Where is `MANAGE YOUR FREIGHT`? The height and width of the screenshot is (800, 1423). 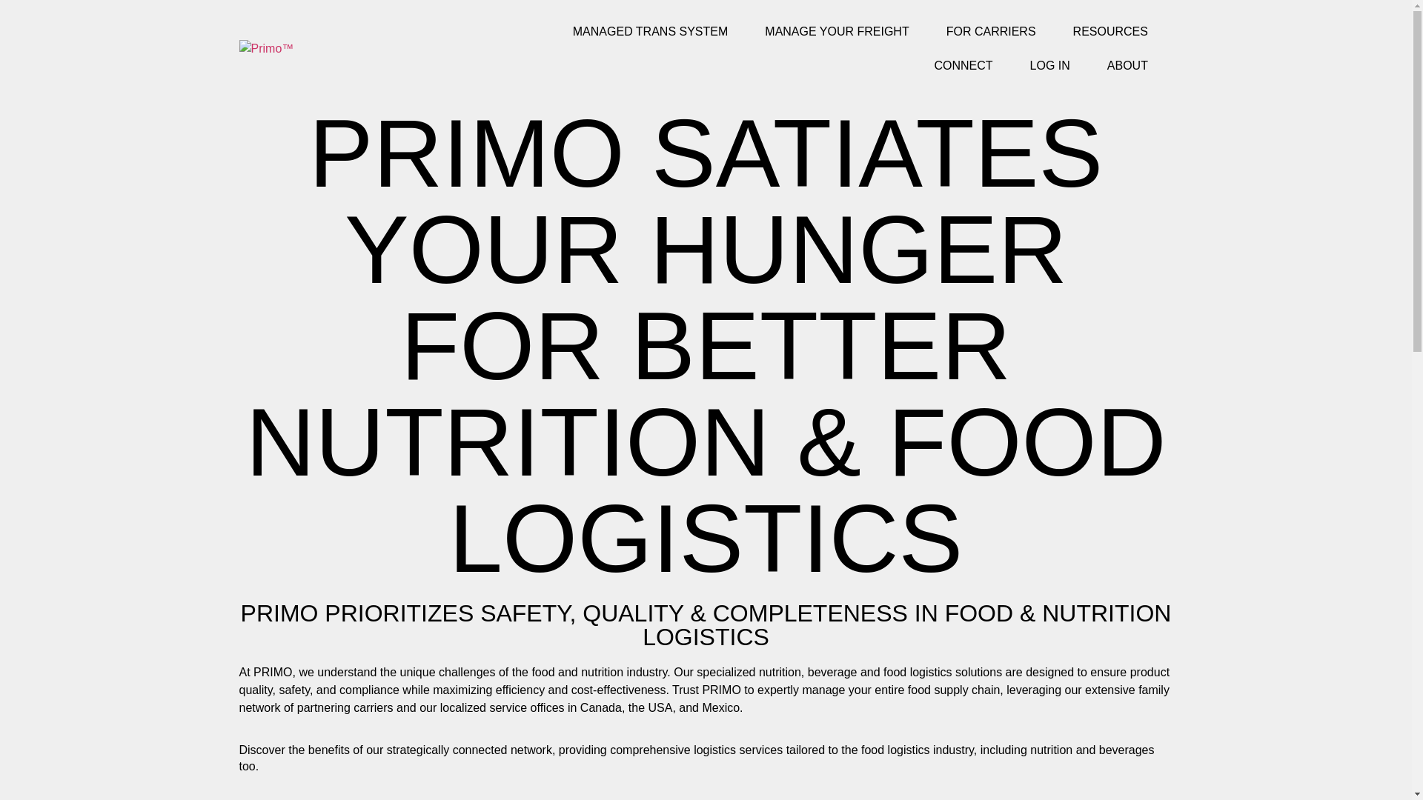
MANAGE YOUR FREIGHT is located at coordinates (836, 31).